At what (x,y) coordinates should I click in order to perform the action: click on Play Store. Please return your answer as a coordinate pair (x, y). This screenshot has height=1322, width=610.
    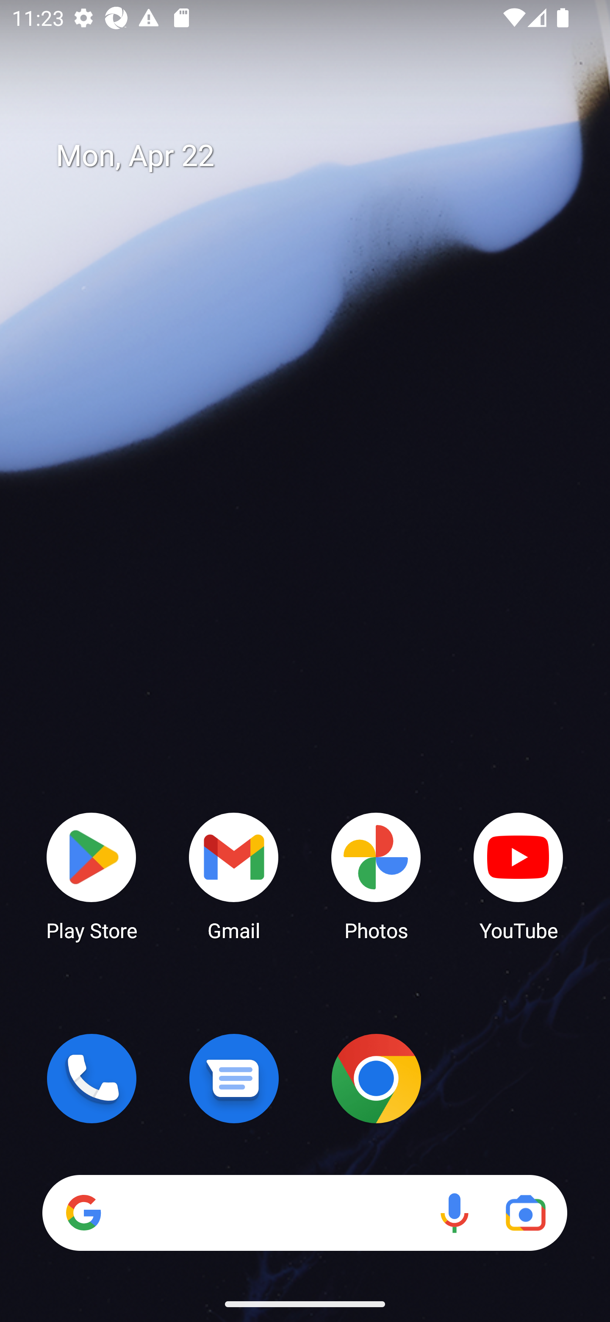
    Looking at the image, I should click on (91, 875).